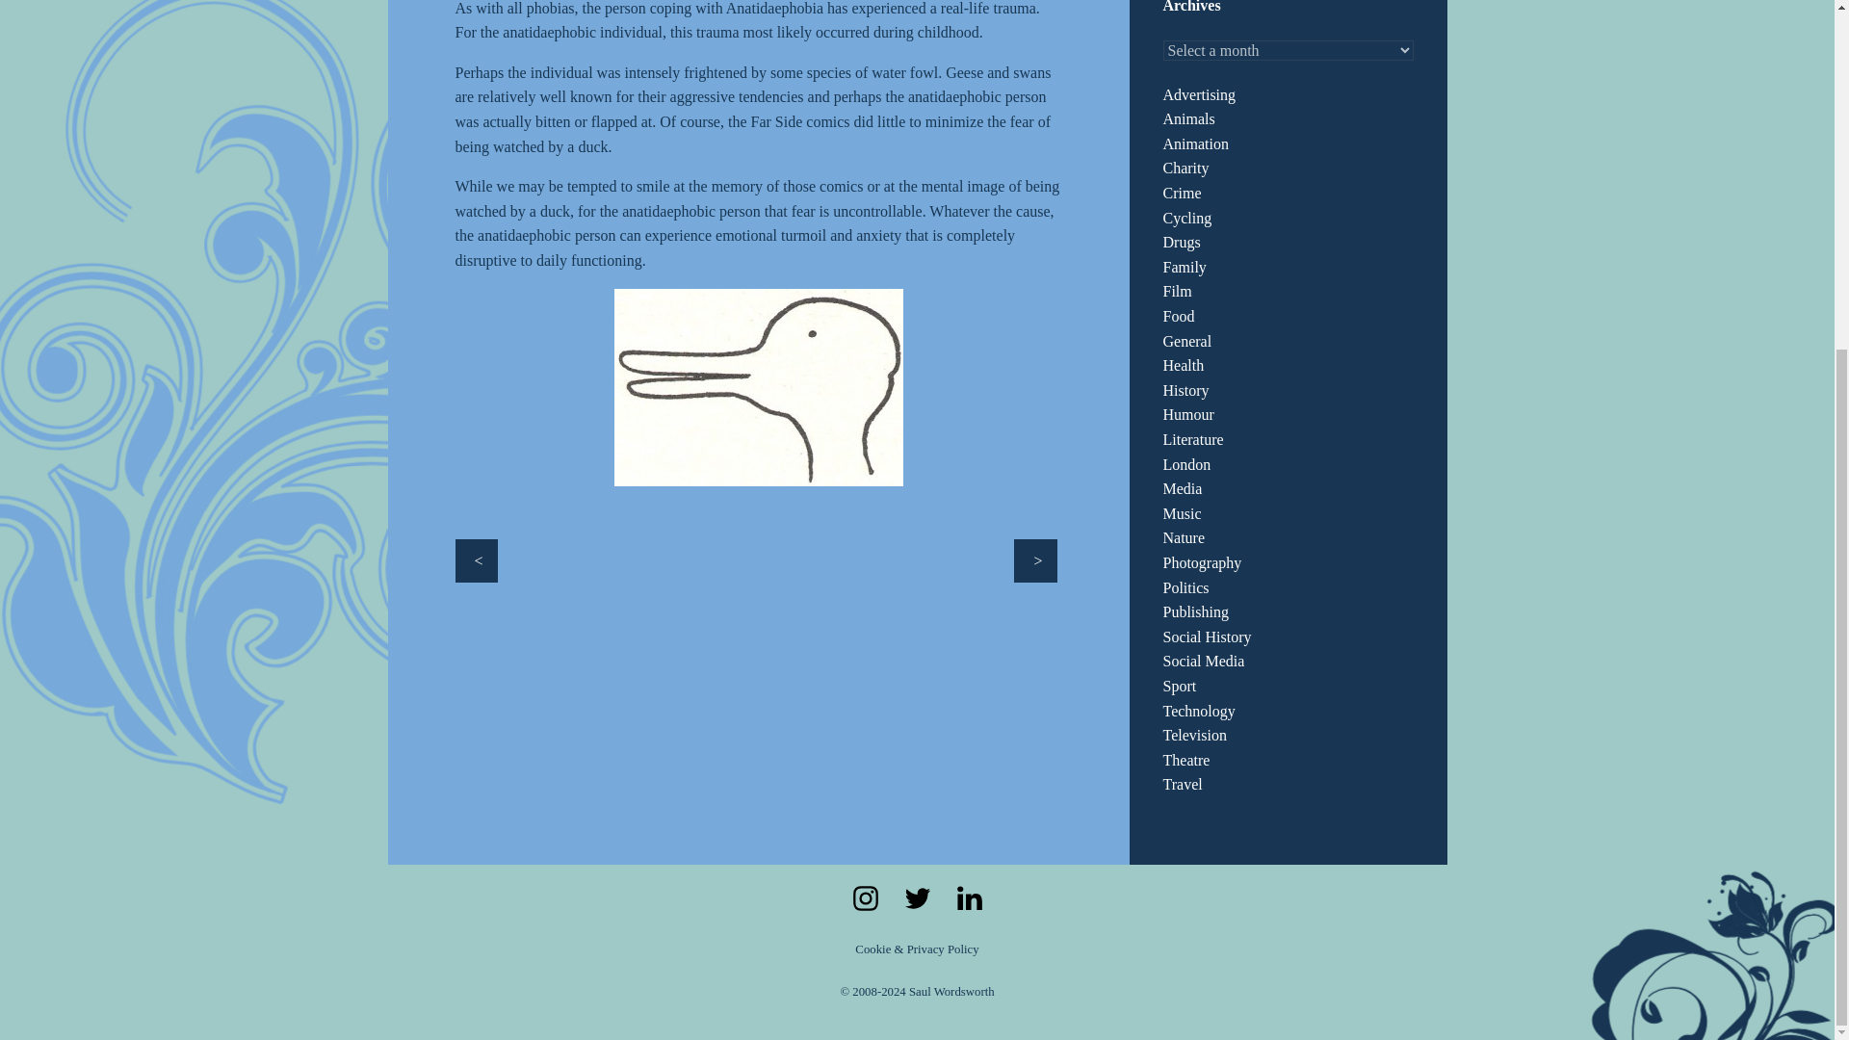  What do you see at coordinates (1183, 513) in the screenshot?
I see `Music` at bounding box center [1183, 513].